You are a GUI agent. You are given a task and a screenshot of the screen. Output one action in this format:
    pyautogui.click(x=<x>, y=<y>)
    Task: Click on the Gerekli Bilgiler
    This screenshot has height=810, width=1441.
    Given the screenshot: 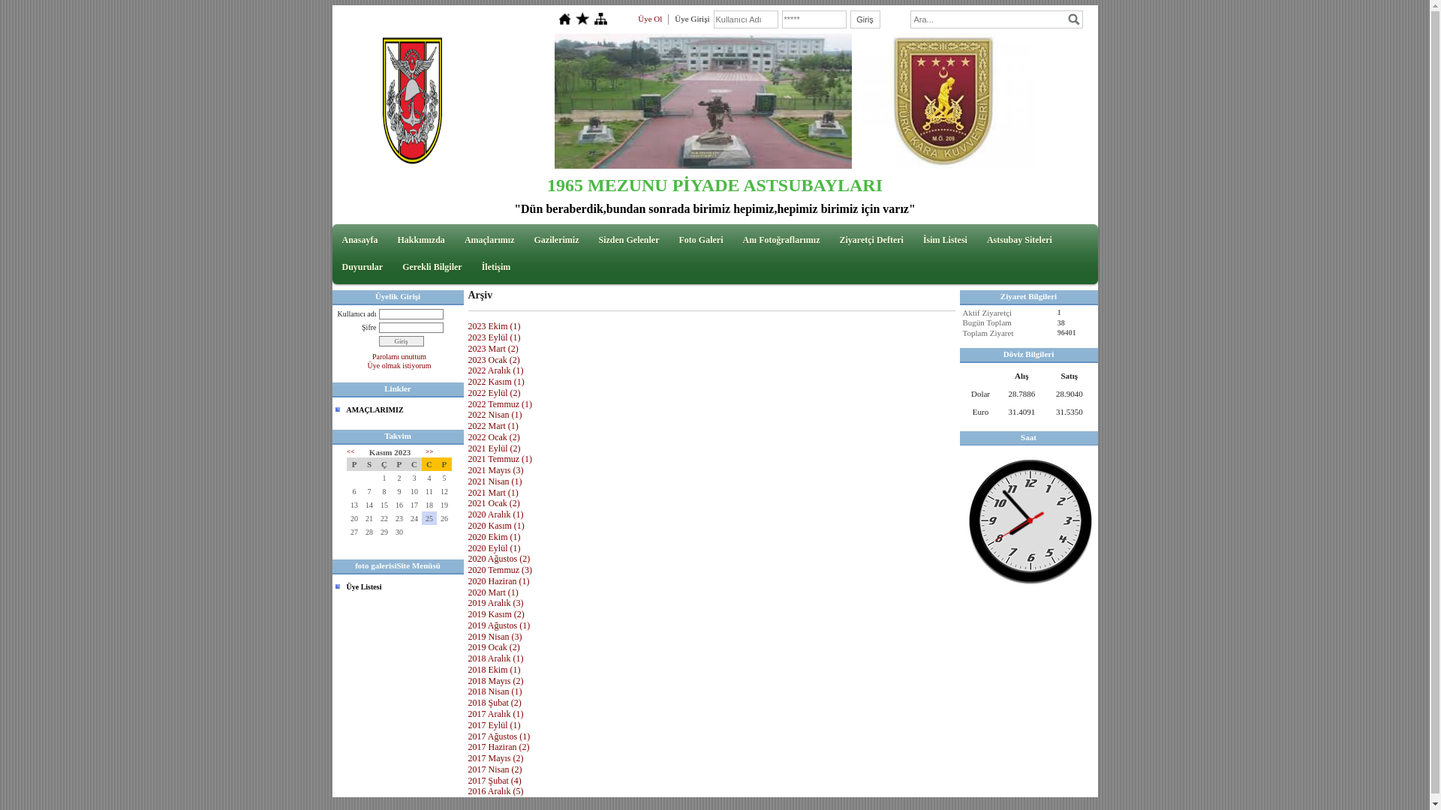 What is the action you would take?
    pyautogui.click(x=432, y=267)
    